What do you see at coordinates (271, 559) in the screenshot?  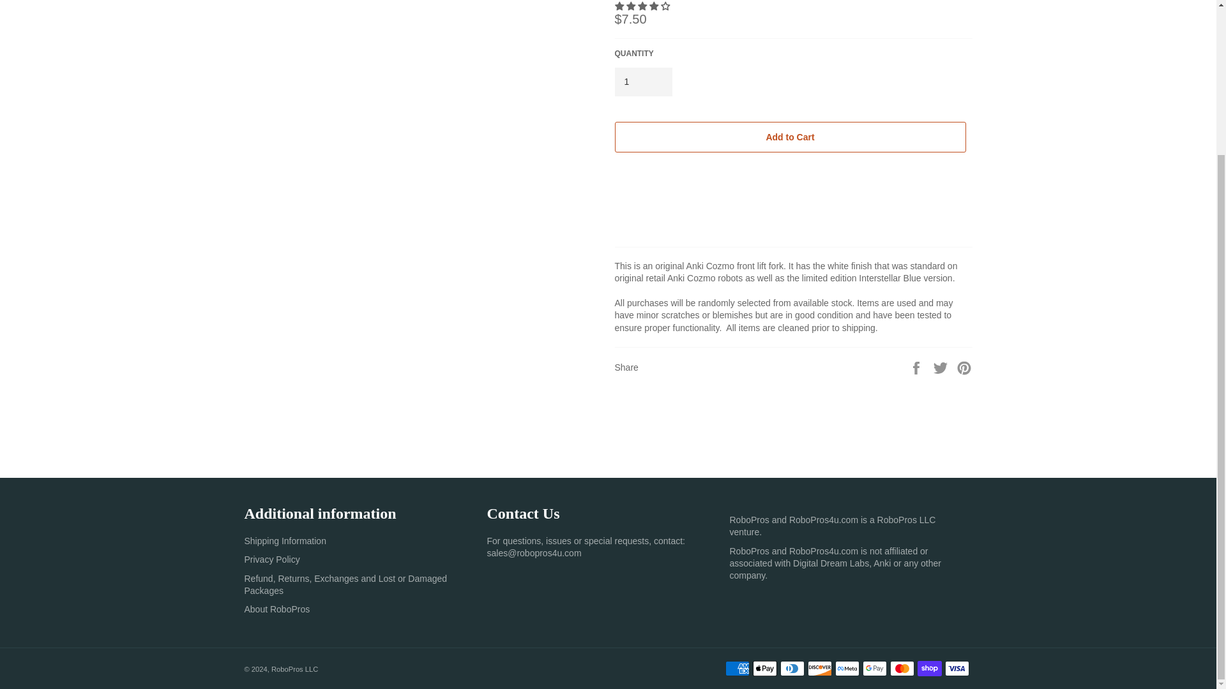 I see `Privacy Policy` at bounding box center [271, 559].